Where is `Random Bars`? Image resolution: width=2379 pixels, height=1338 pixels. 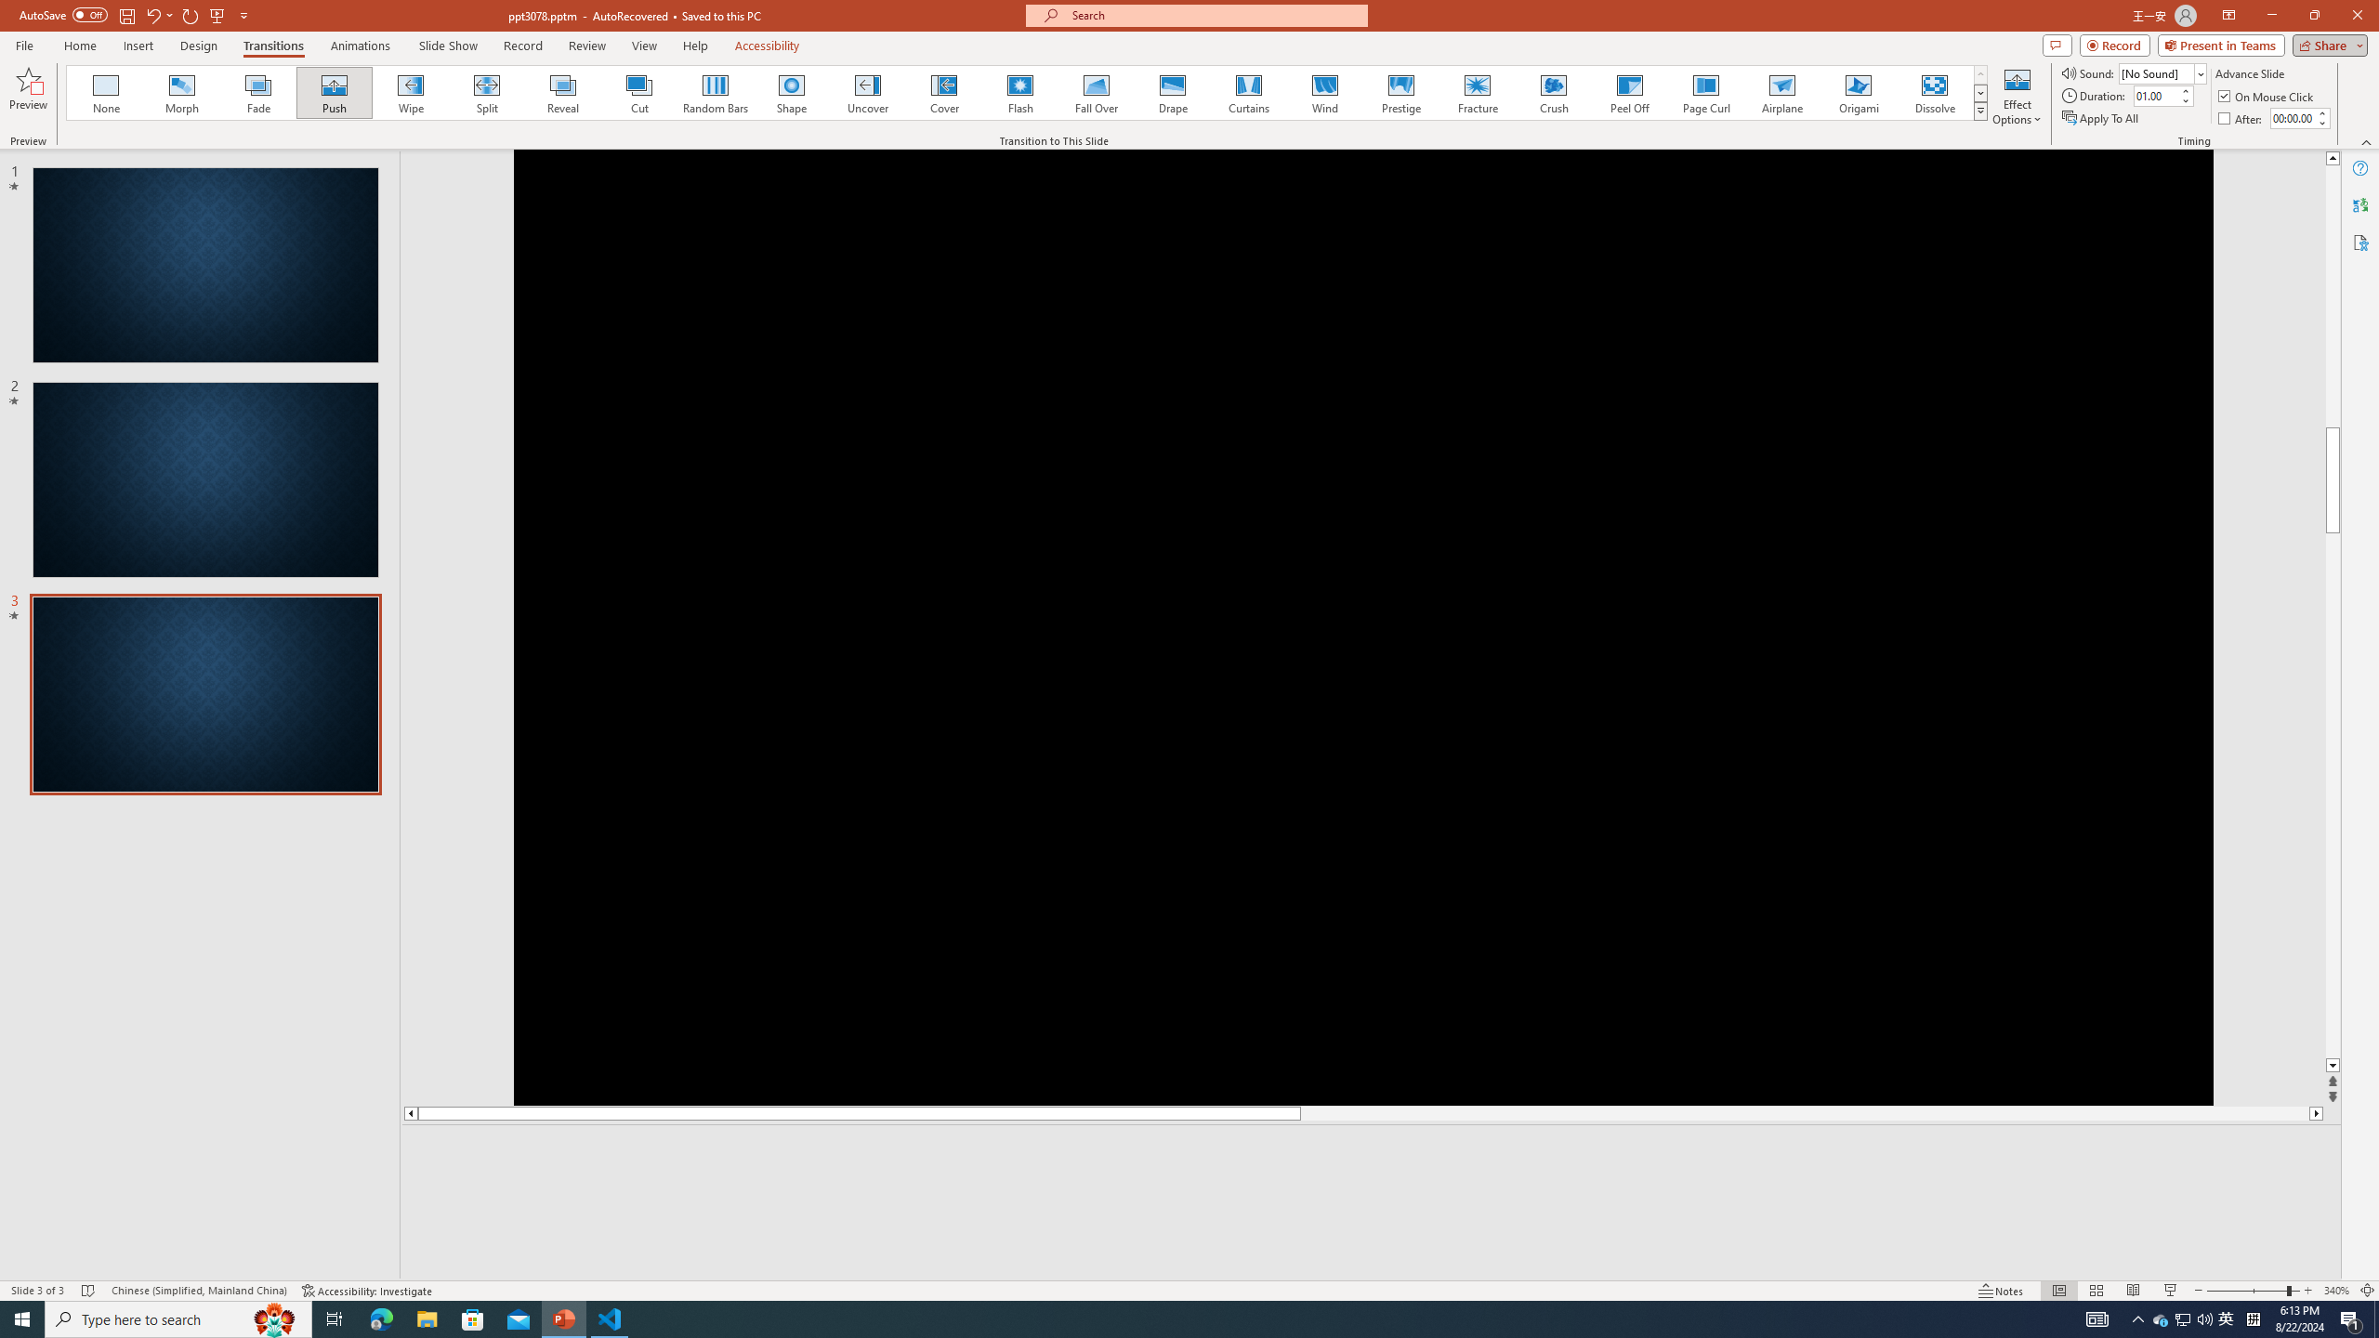 Random Bars is located at coordinates (716, 93).